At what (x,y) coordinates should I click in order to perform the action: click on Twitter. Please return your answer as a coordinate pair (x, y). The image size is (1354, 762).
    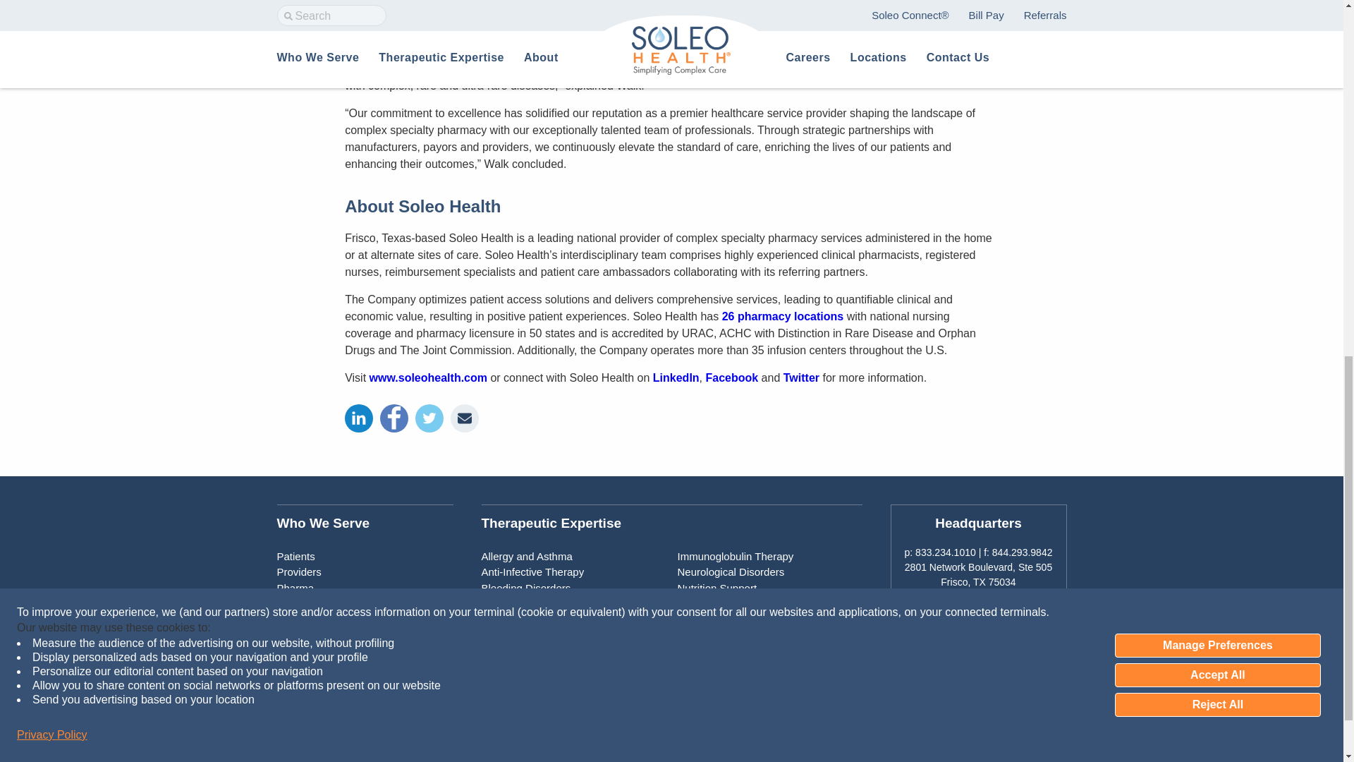
    Looking at the image, I should click on (1011, 614).